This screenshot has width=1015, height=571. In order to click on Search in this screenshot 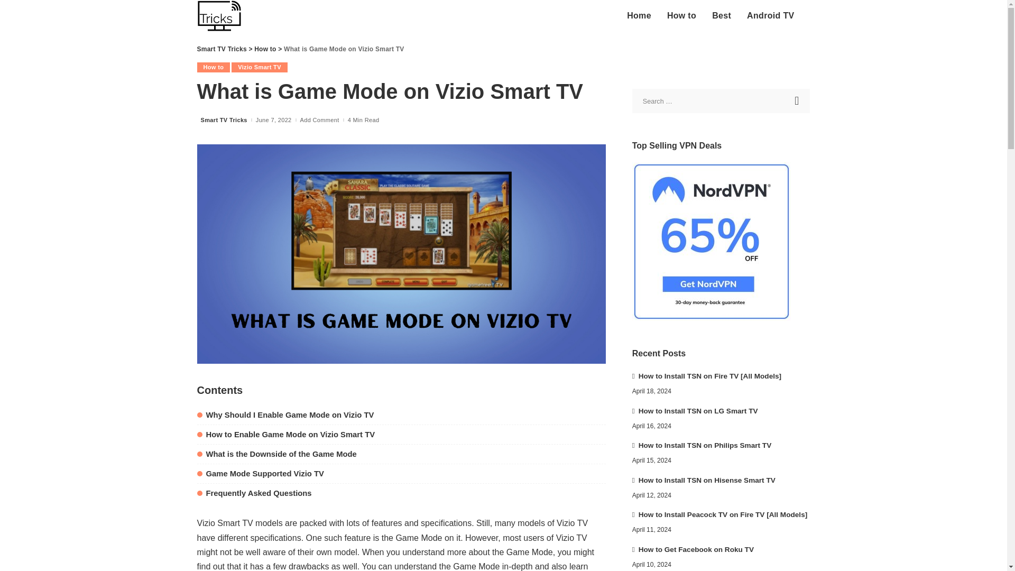, I will do `click(798, 100)`.